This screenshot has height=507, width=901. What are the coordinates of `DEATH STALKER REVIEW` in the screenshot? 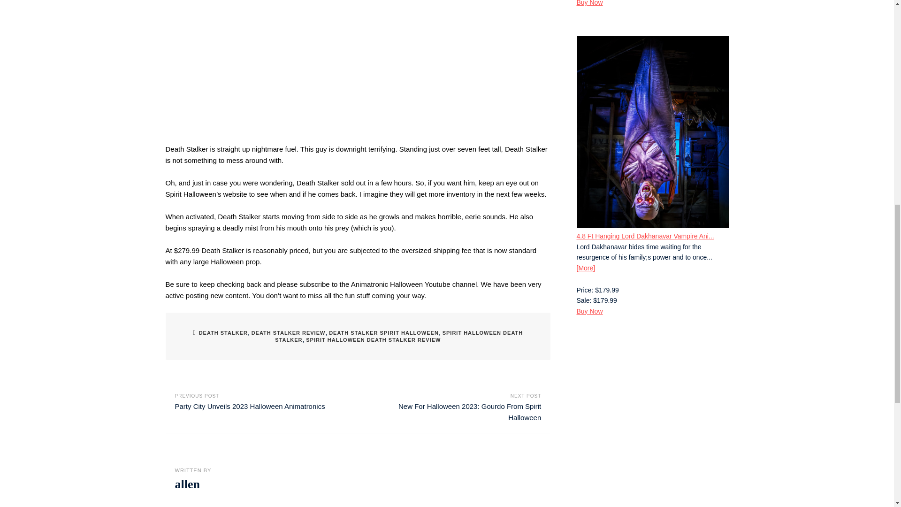 It's located at (288, 332).